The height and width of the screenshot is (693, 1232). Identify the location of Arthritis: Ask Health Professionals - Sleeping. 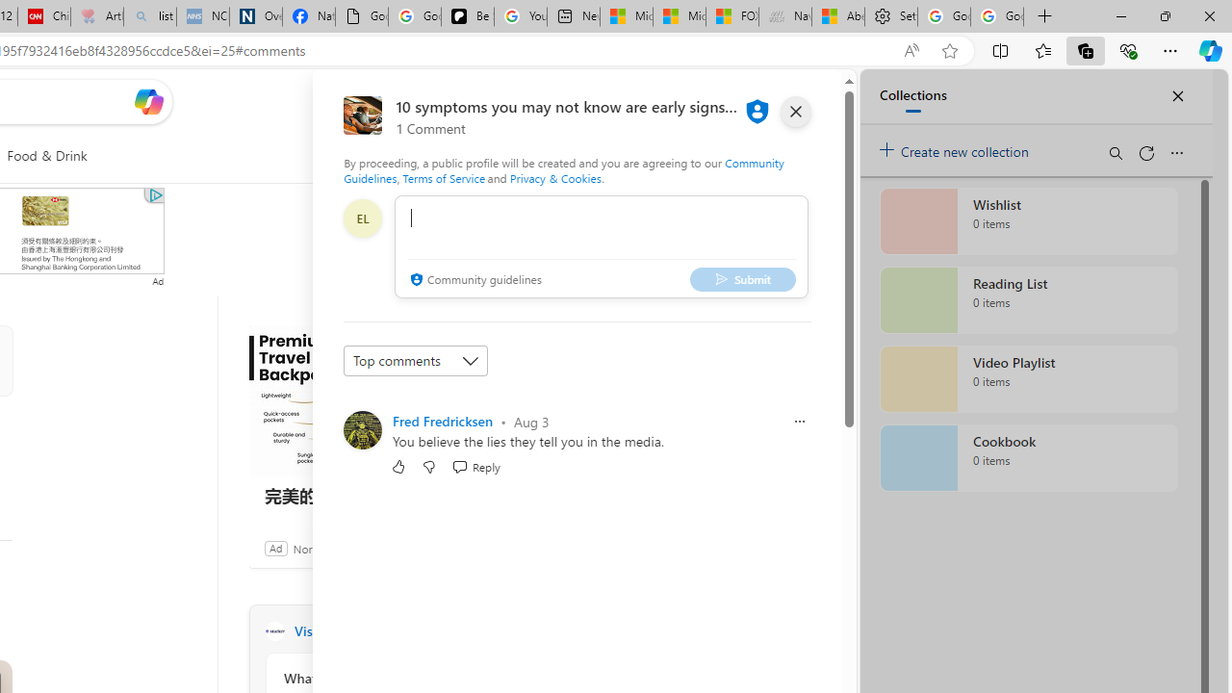
(96, 17).